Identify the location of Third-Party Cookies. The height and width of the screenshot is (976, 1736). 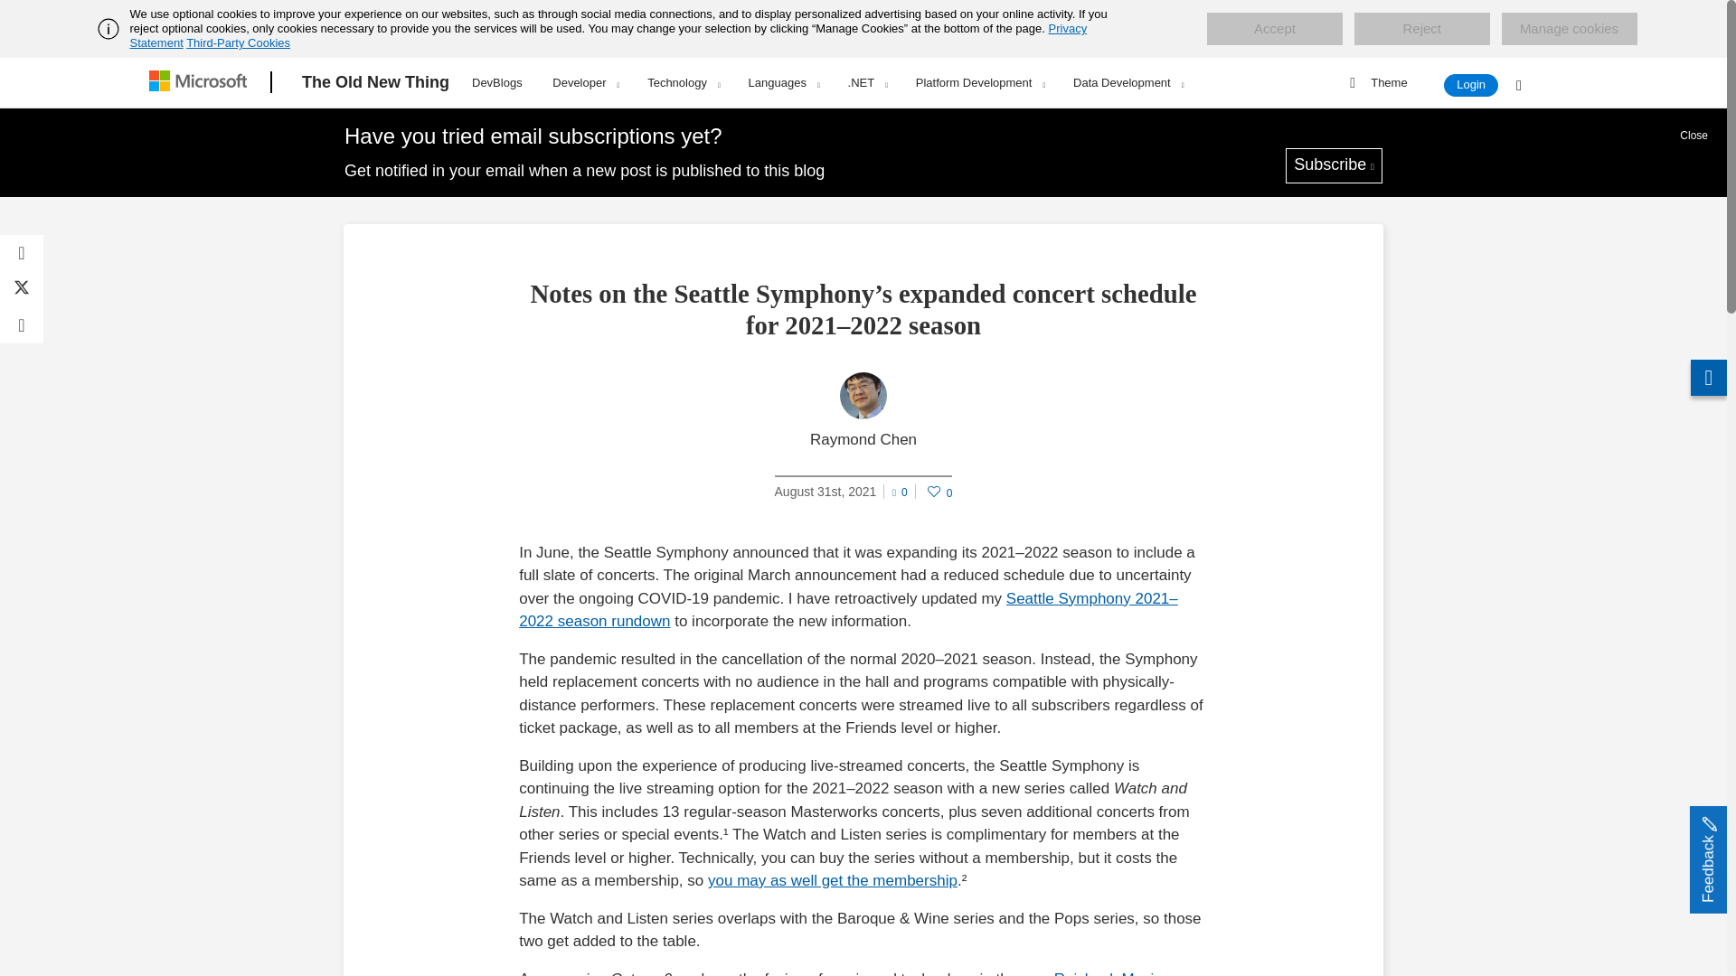
(237, 42).